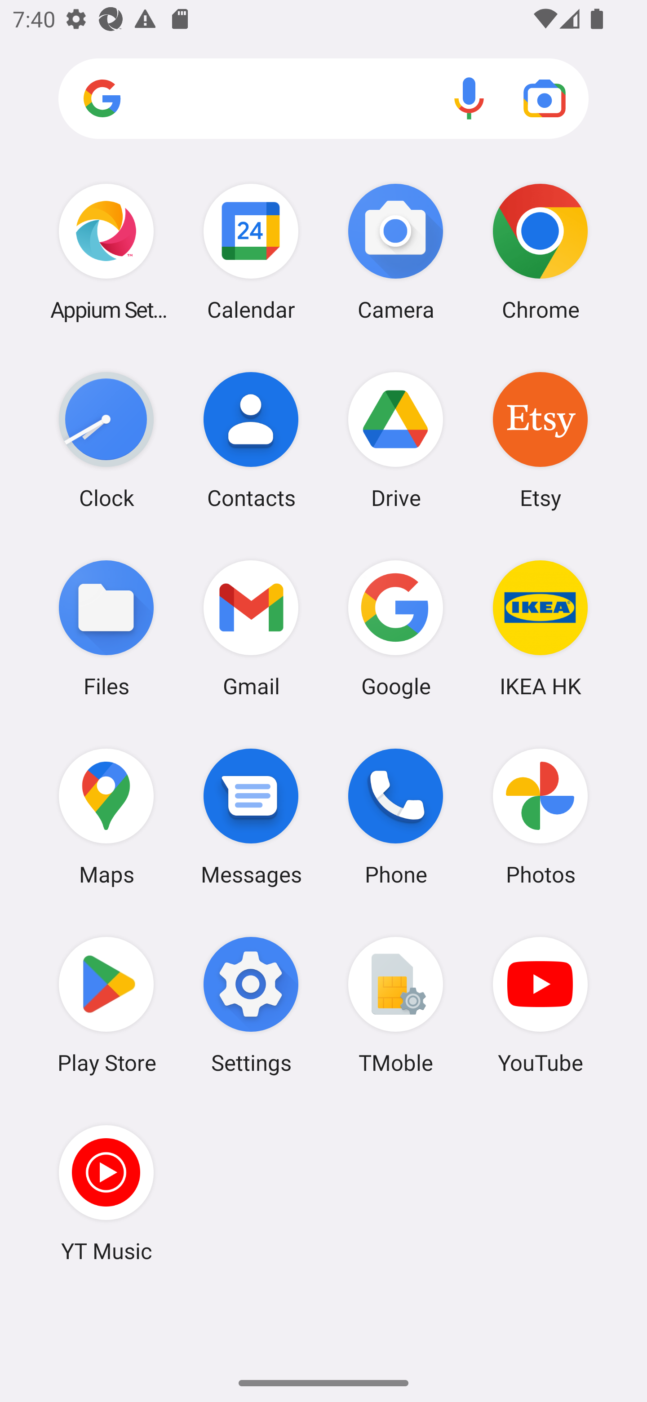  I want to click on Search apps, web and more, so click(323, 99).